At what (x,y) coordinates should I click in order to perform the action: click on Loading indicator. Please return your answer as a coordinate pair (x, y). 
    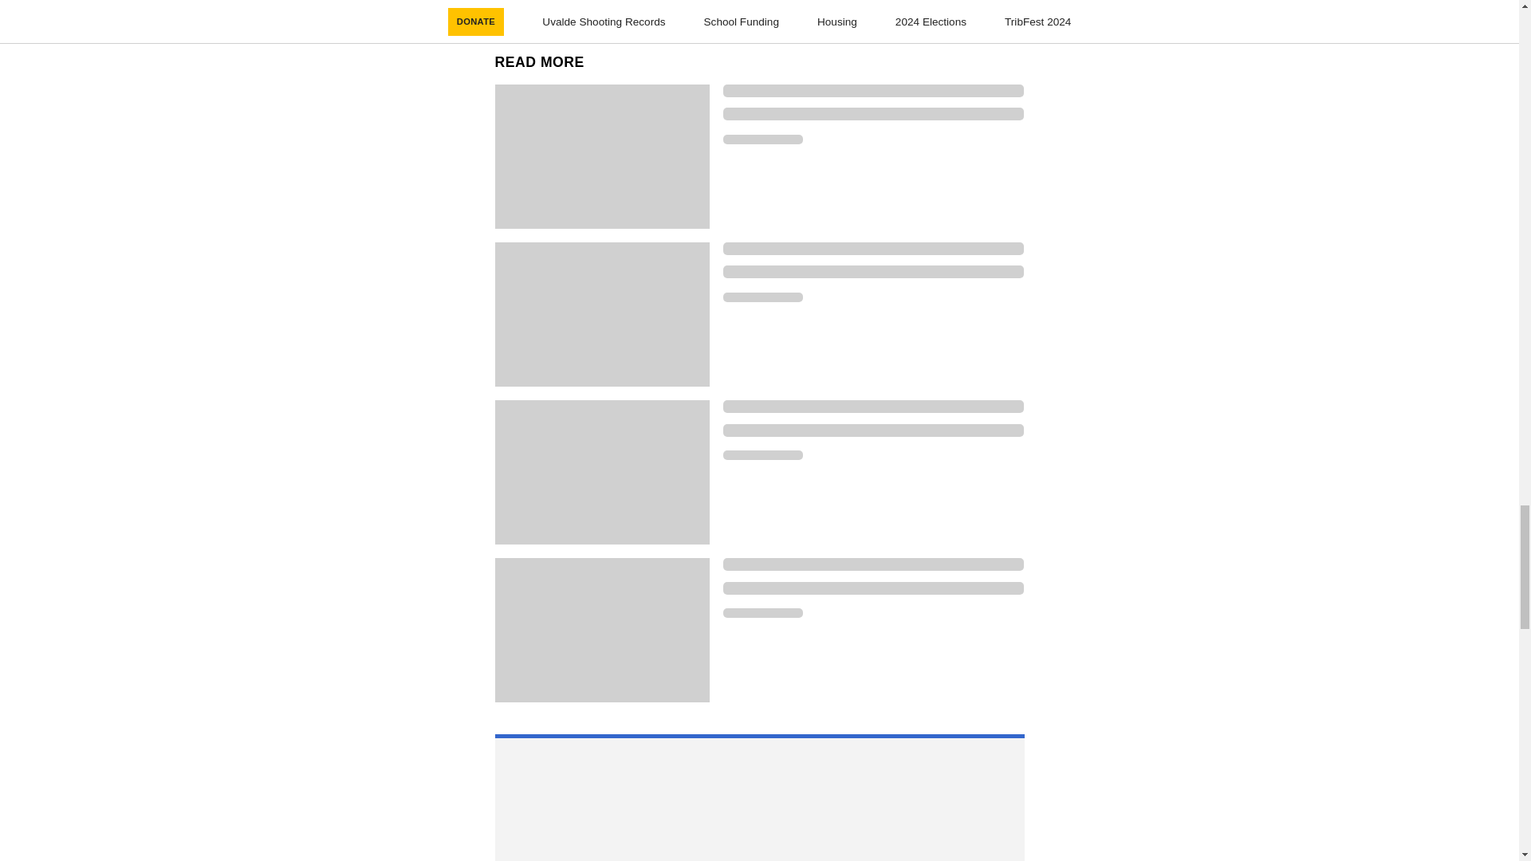
    Looking at the image, I should click on (873, 431).